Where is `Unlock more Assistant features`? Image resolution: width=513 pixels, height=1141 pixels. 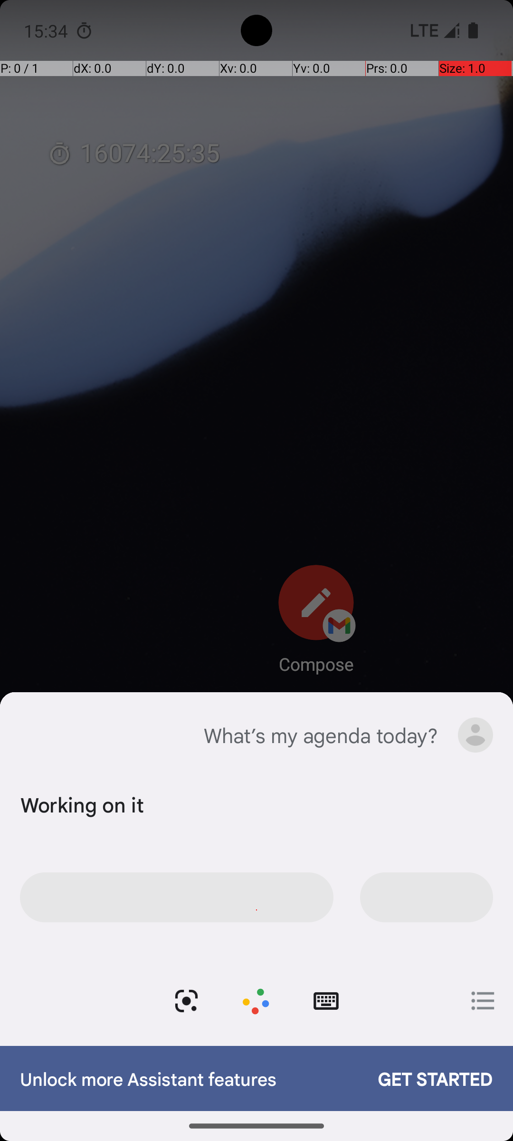
Unlock more Assistant features is located at coordinates (189, 1078).